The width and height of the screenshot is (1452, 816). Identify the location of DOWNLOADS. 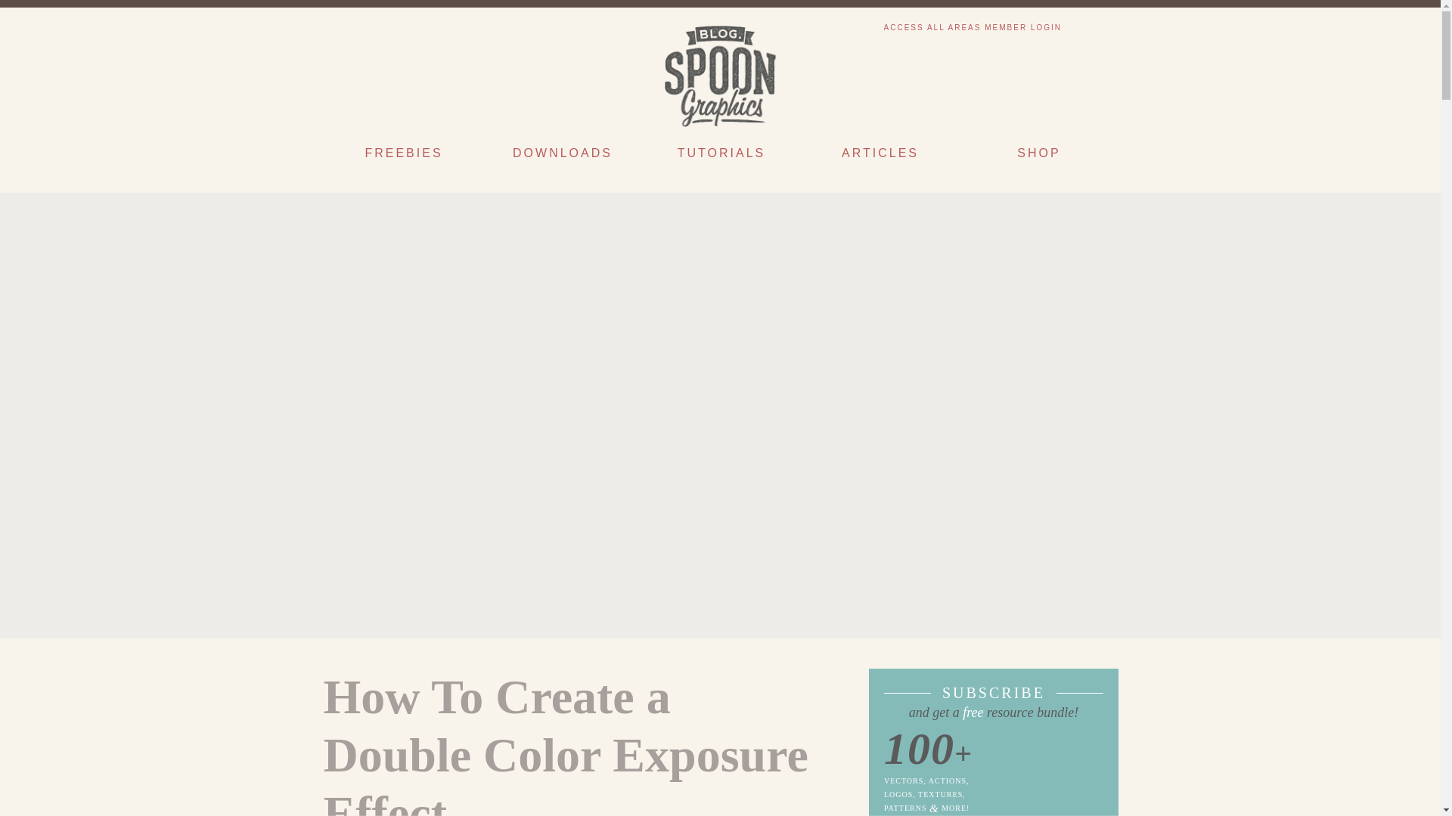
(561, 160).